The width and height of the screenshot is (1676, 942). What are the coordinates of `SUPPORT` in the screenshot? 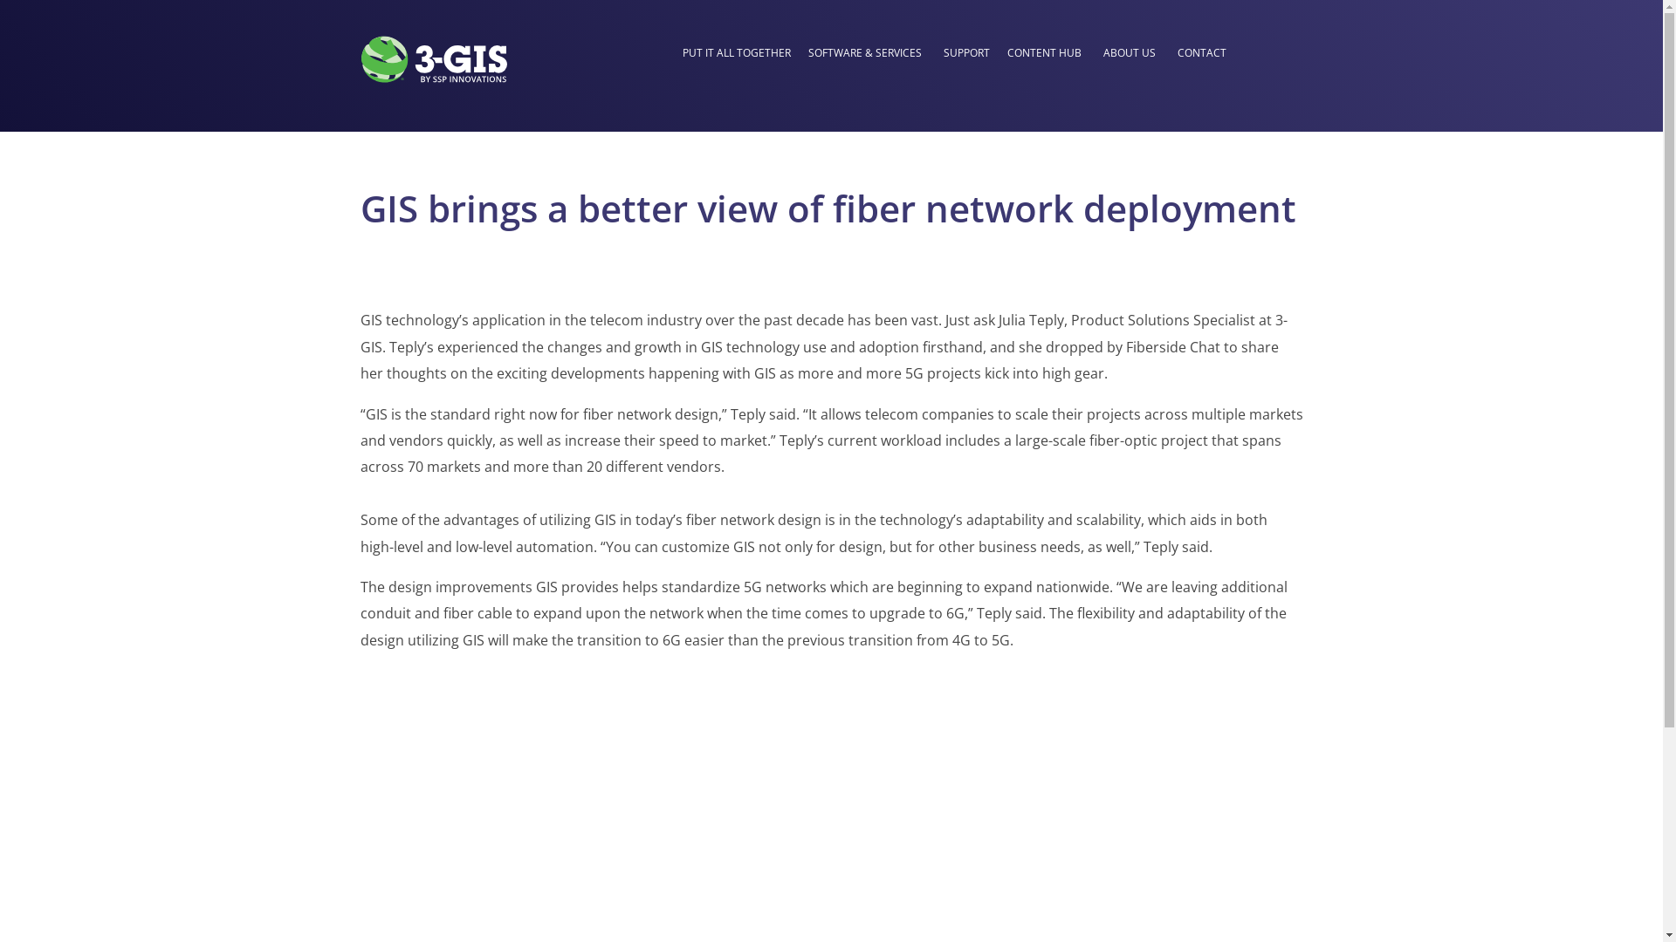 It's located at (967, 54).